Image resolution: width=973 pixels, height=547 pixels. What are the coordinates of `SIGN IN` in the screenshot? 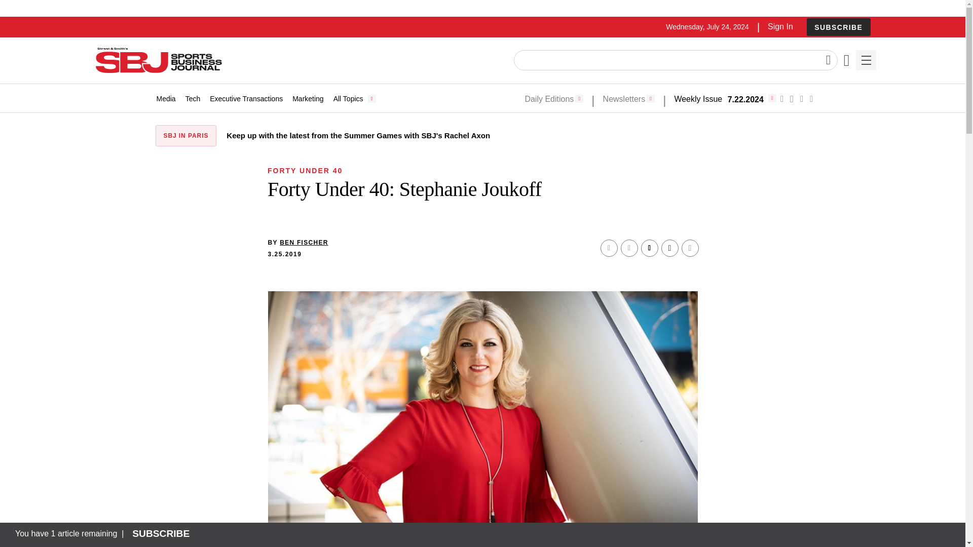 It's located at (798, 217).